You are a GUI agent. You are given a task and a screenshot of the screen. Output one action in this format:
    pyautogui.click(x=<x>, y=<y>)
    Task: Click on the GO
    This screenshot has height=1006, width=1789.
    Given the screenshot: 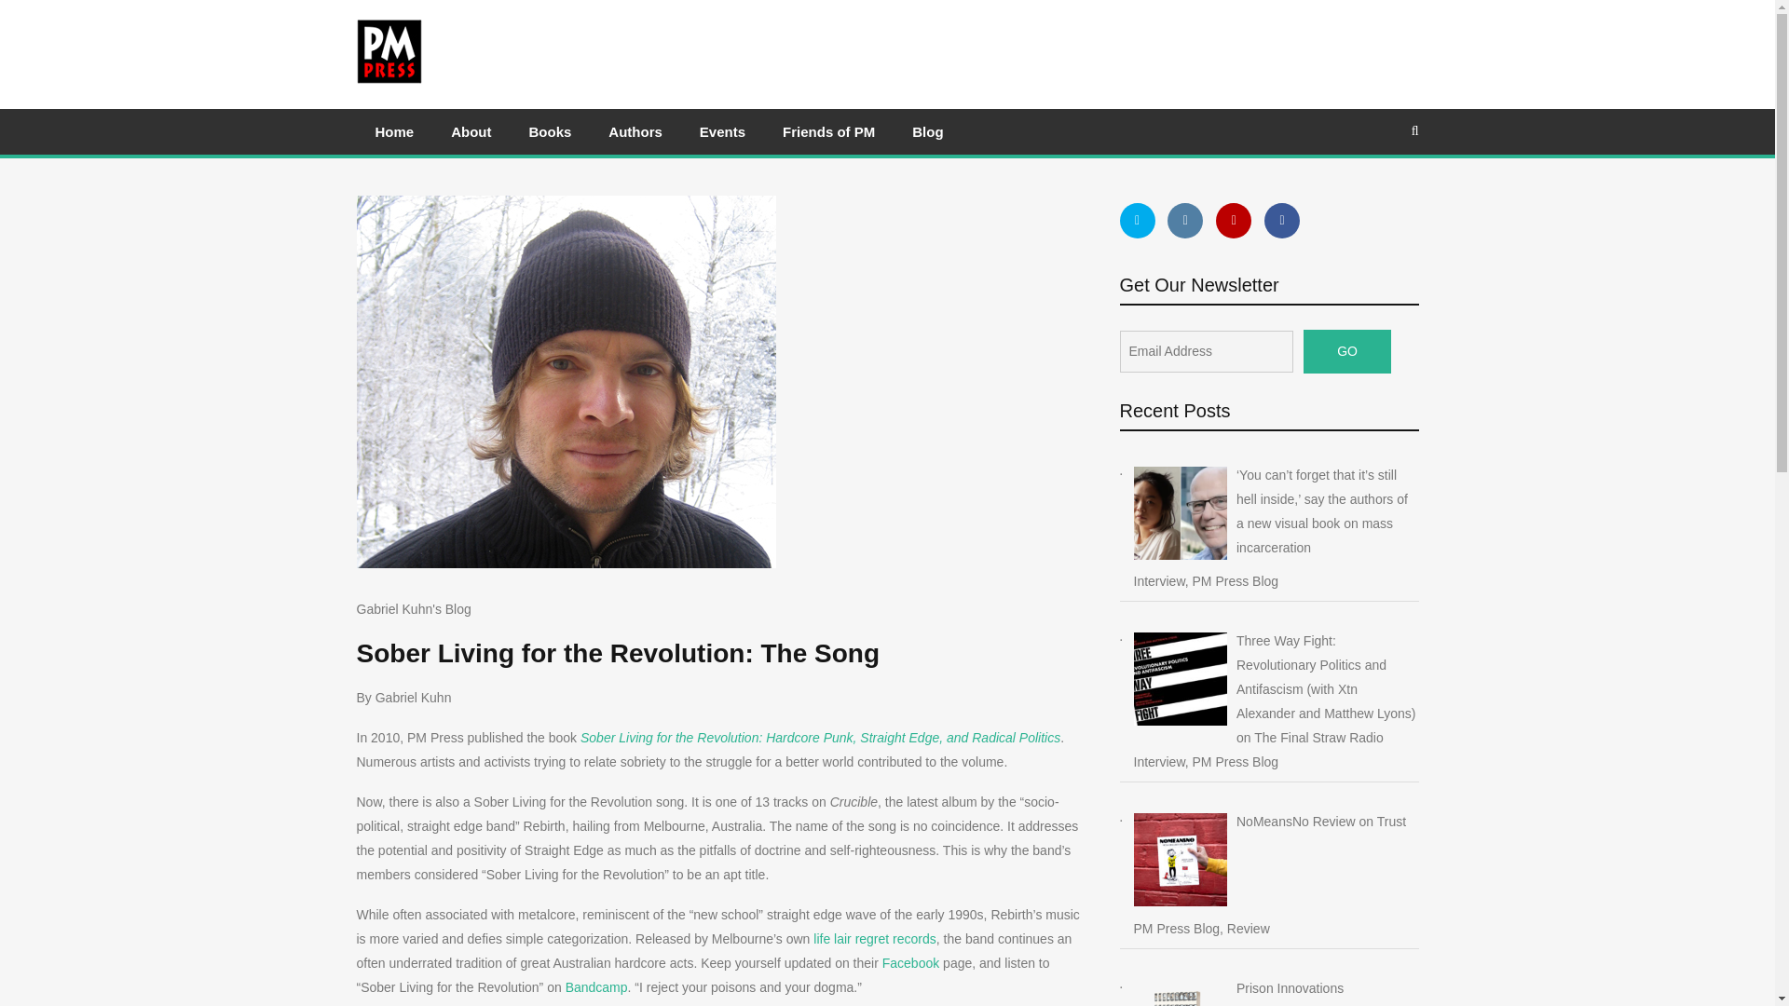 What is the action you would take?
    pyautogui.click(x=1347, y=351)
    